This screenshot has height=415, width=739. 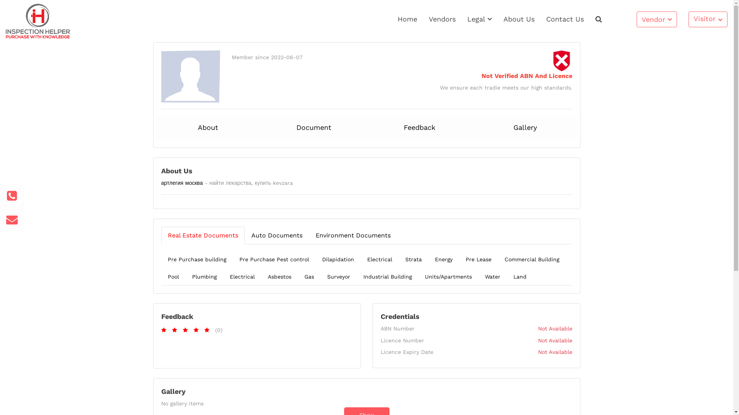 What do you see at coordinates (274, 259) in the screenshot?
I see `Pre Purchase Pest control` at bounding box center [274, 259].